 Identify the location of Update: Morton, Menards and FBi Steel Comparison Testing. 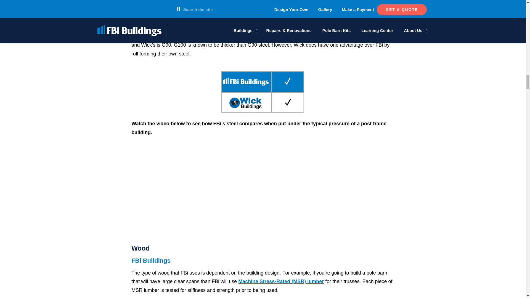
(263, 190).